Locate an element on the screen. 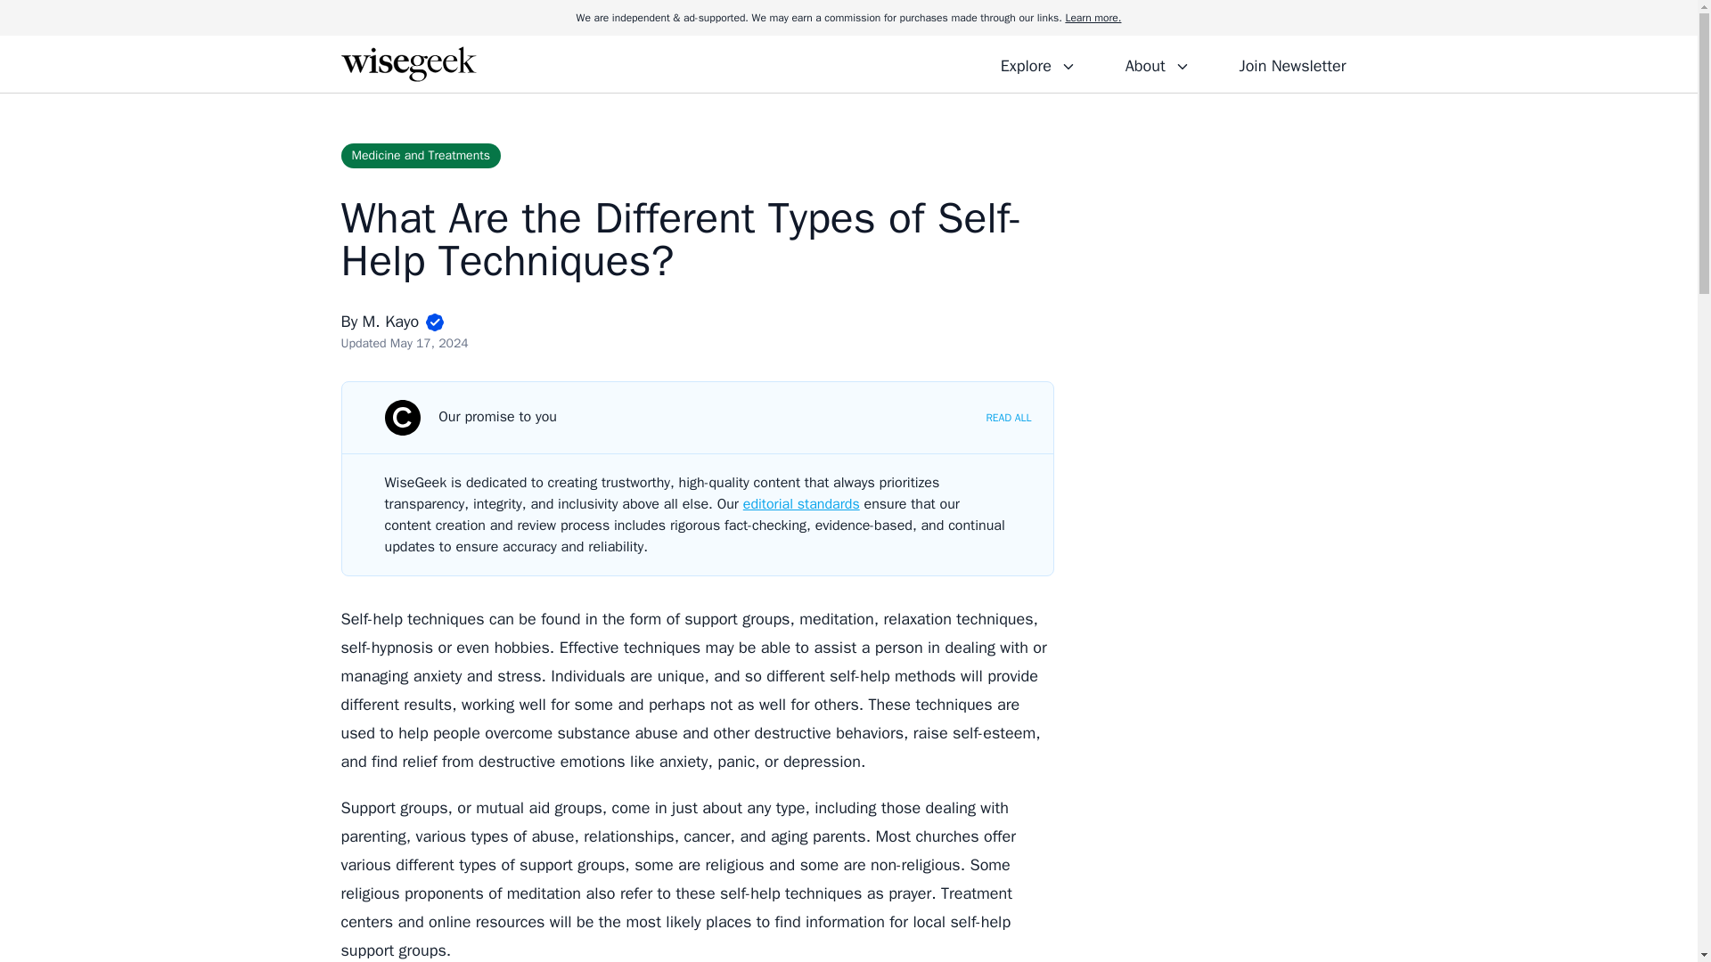 The image size is (1711, 962). editorial standards is located at coordinates (801, 504).